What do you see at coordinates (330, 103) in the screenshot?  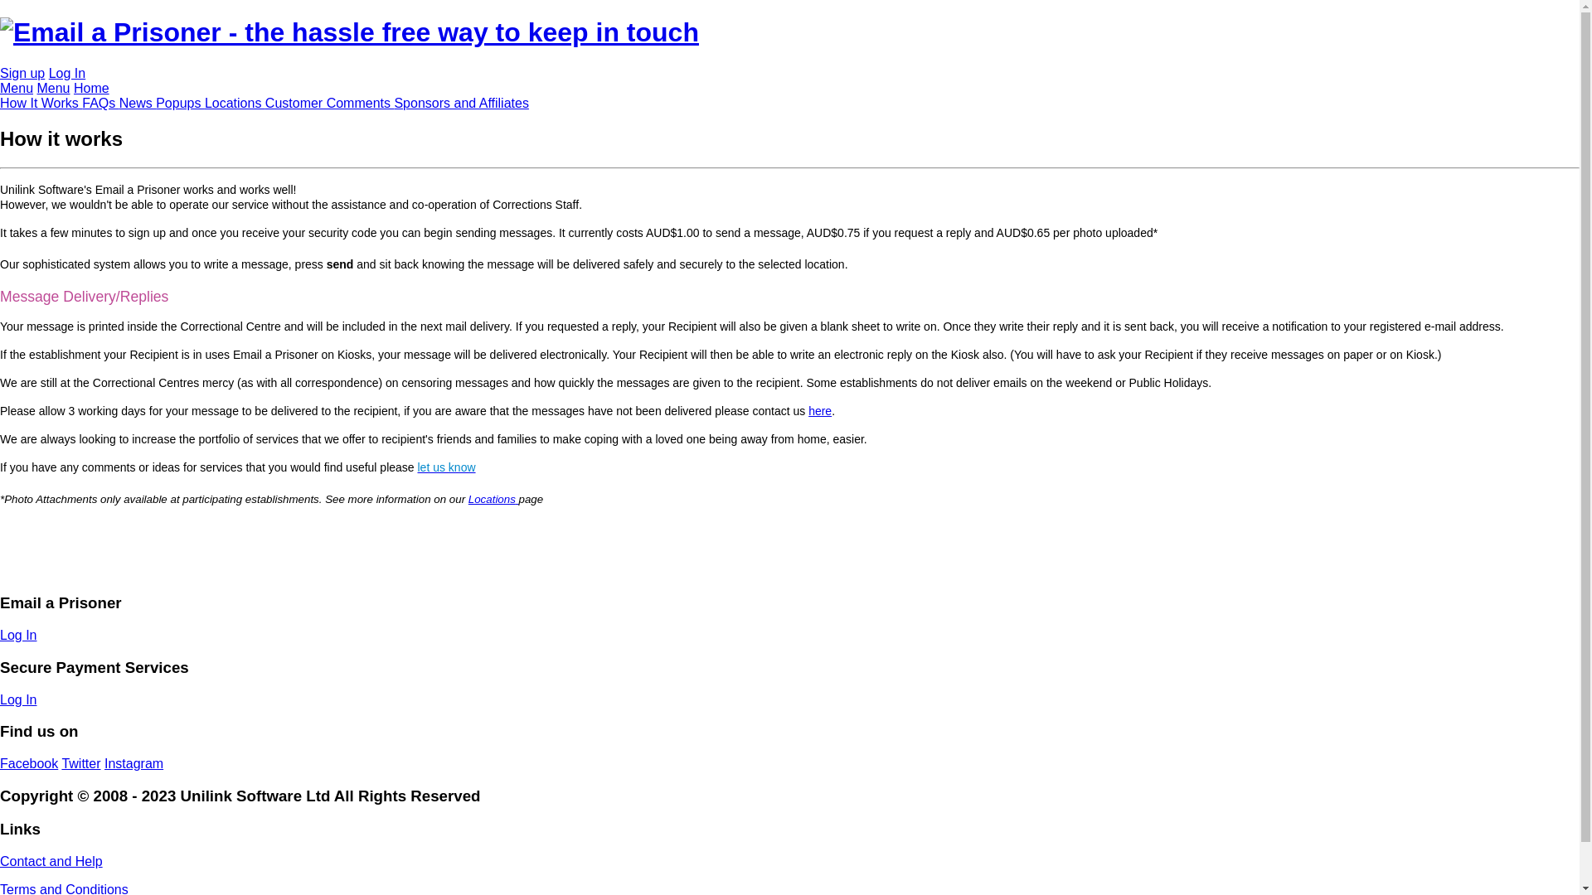 I see `Customer Comments` at bounding box center [330, 103].